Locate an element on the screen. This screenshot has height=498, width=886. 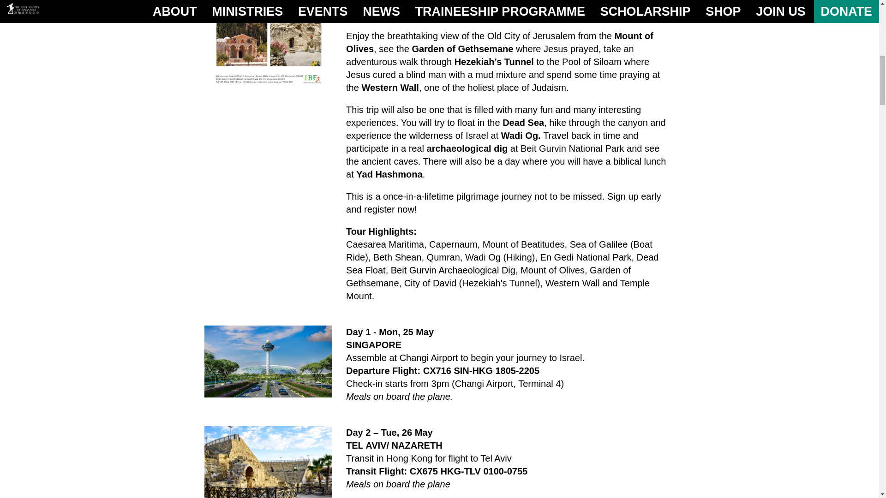
Changi Airport is located at coordinates (268, 362).